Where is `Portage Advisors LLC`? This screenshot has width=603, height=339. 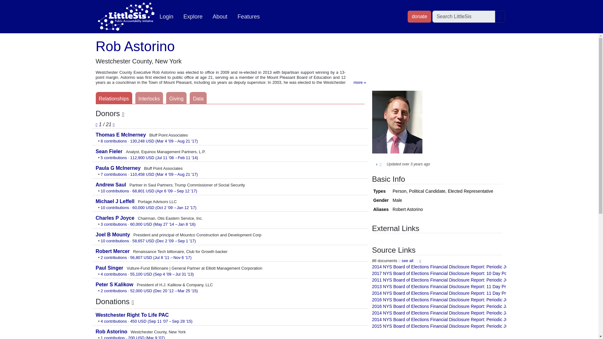 Portage Advisors LLC is located at coordinates (116, 201).